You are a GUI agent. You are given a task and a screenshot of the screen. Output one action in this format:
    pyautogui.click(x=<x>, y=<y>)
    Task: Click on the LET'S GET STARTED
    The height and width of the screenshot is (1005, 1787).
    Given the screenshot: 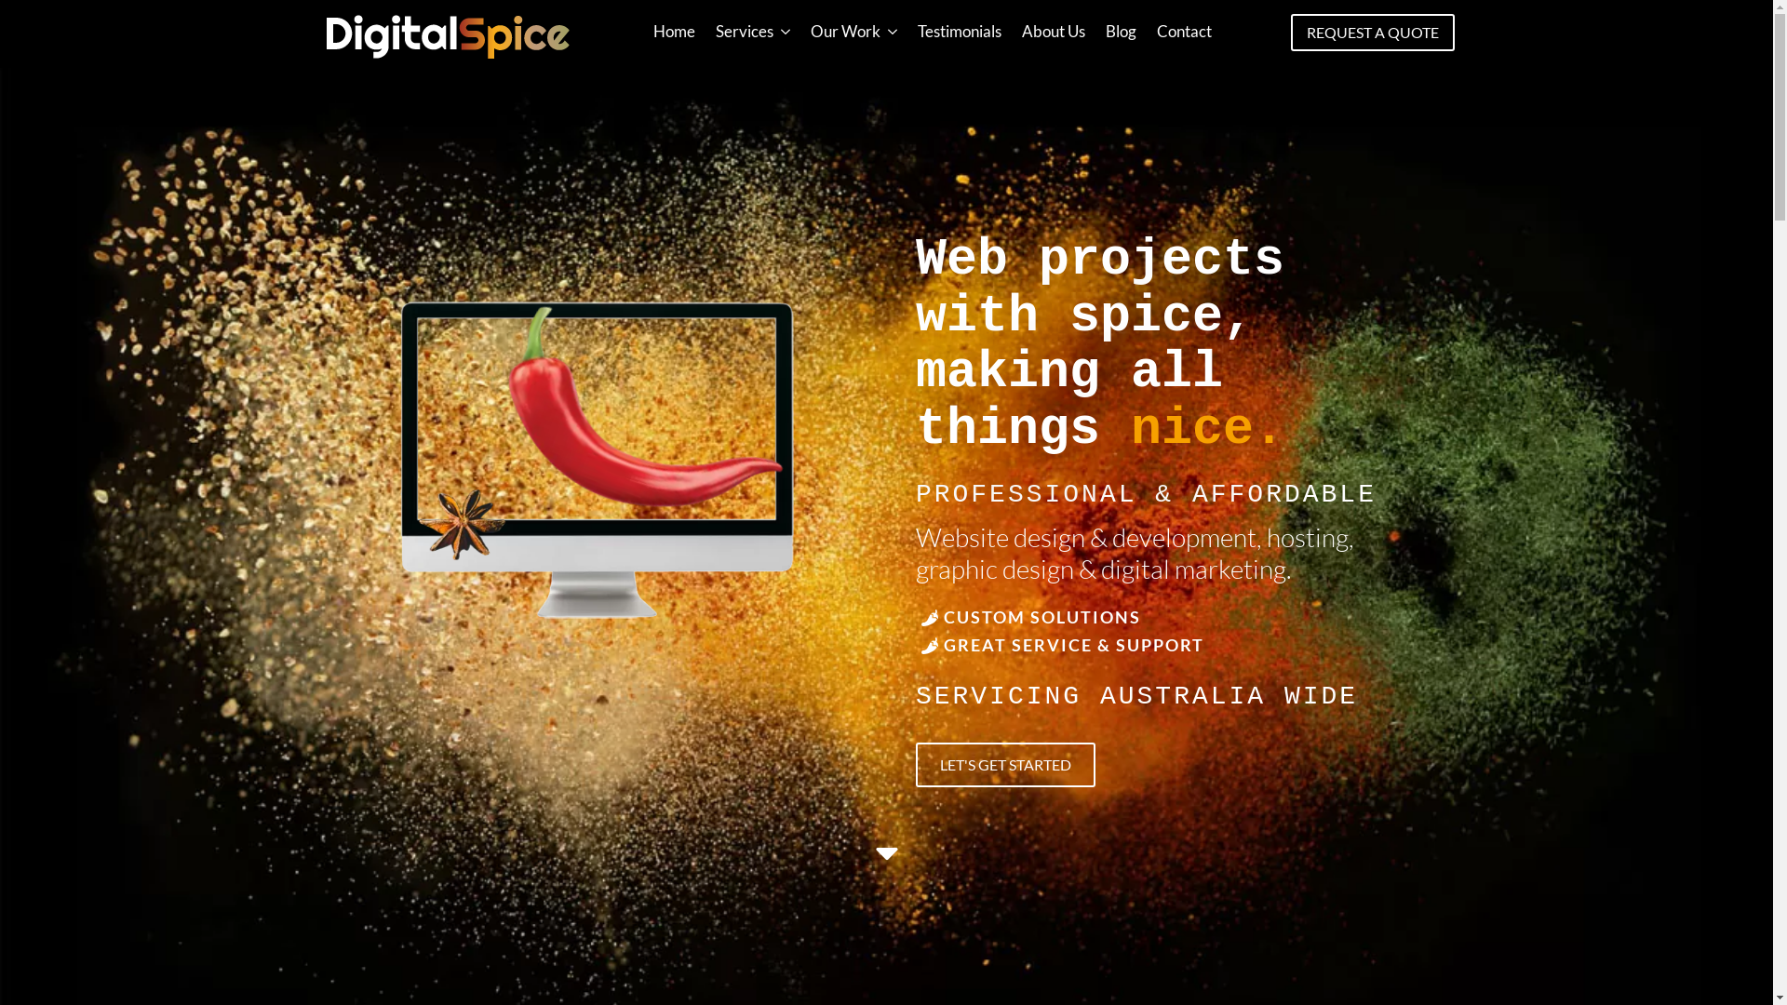 What is the action you would take?
    pyautogui.click(x=1005, y=765)
    